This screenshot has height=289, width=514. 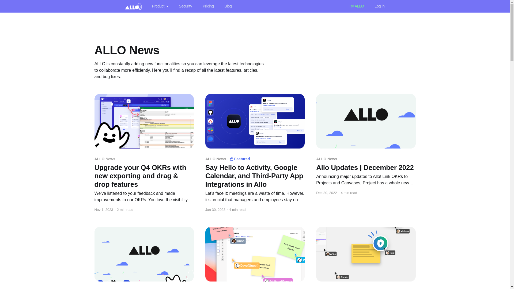 What do you see at coordinates (356, 6) in the screenshot?
I see `Try ALLO` at bounding box center [356, 6].